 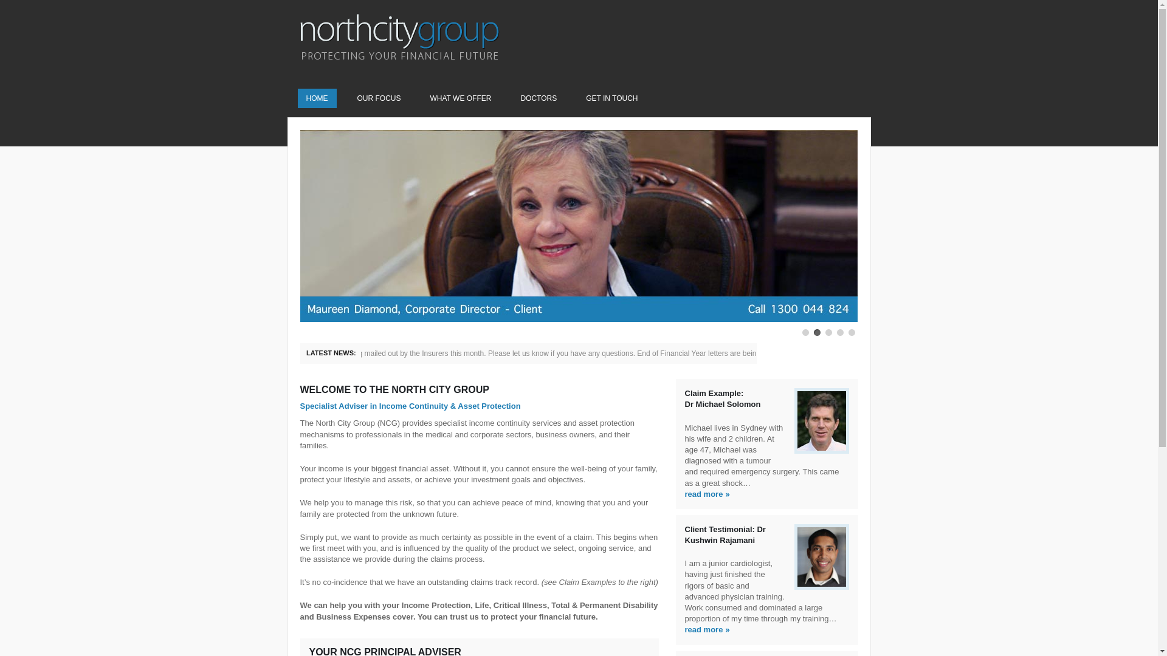 I want to click on read more, so click(x=704, y=494).